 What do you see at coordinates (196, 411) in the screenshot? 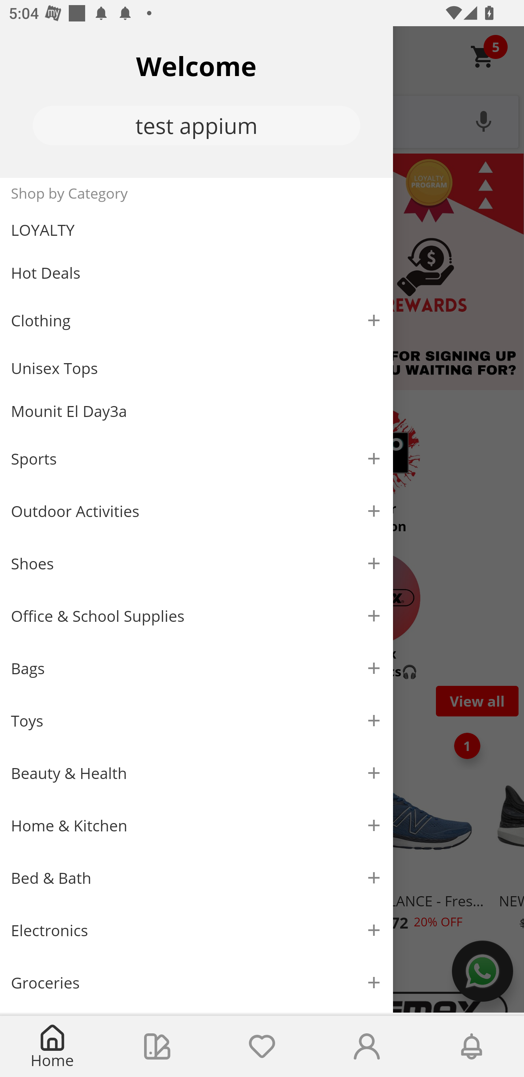
I see `Mounit El Day3a` at bounding box center [196, 411].